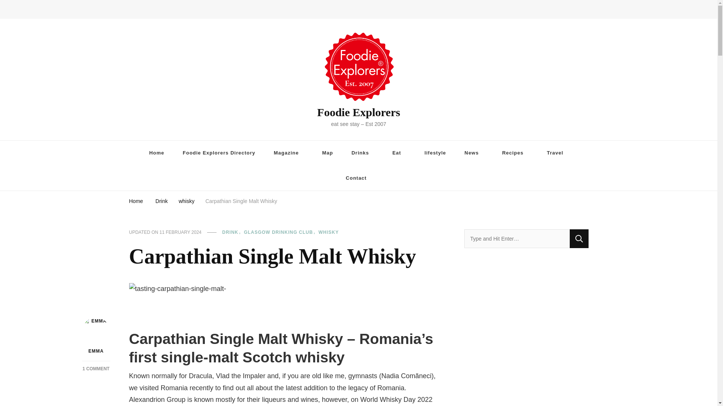 The image size is (723, 406). Describe the element at coordinates (328, 153) in the screenshot. I see `Map` at that location.